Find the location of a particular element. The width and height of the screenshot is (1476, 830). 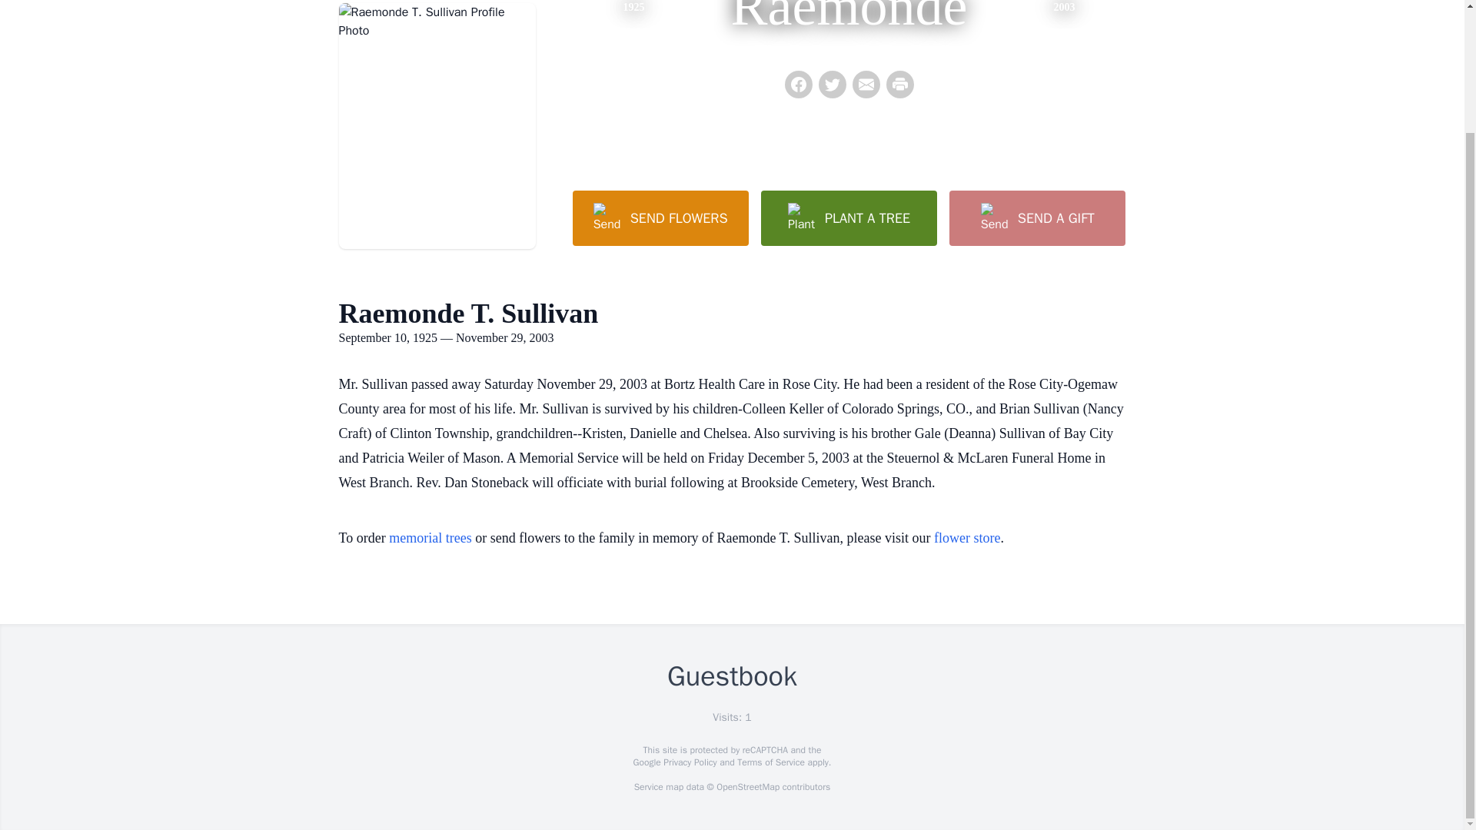

Privacy Policy is located at coordinates (689, 762).